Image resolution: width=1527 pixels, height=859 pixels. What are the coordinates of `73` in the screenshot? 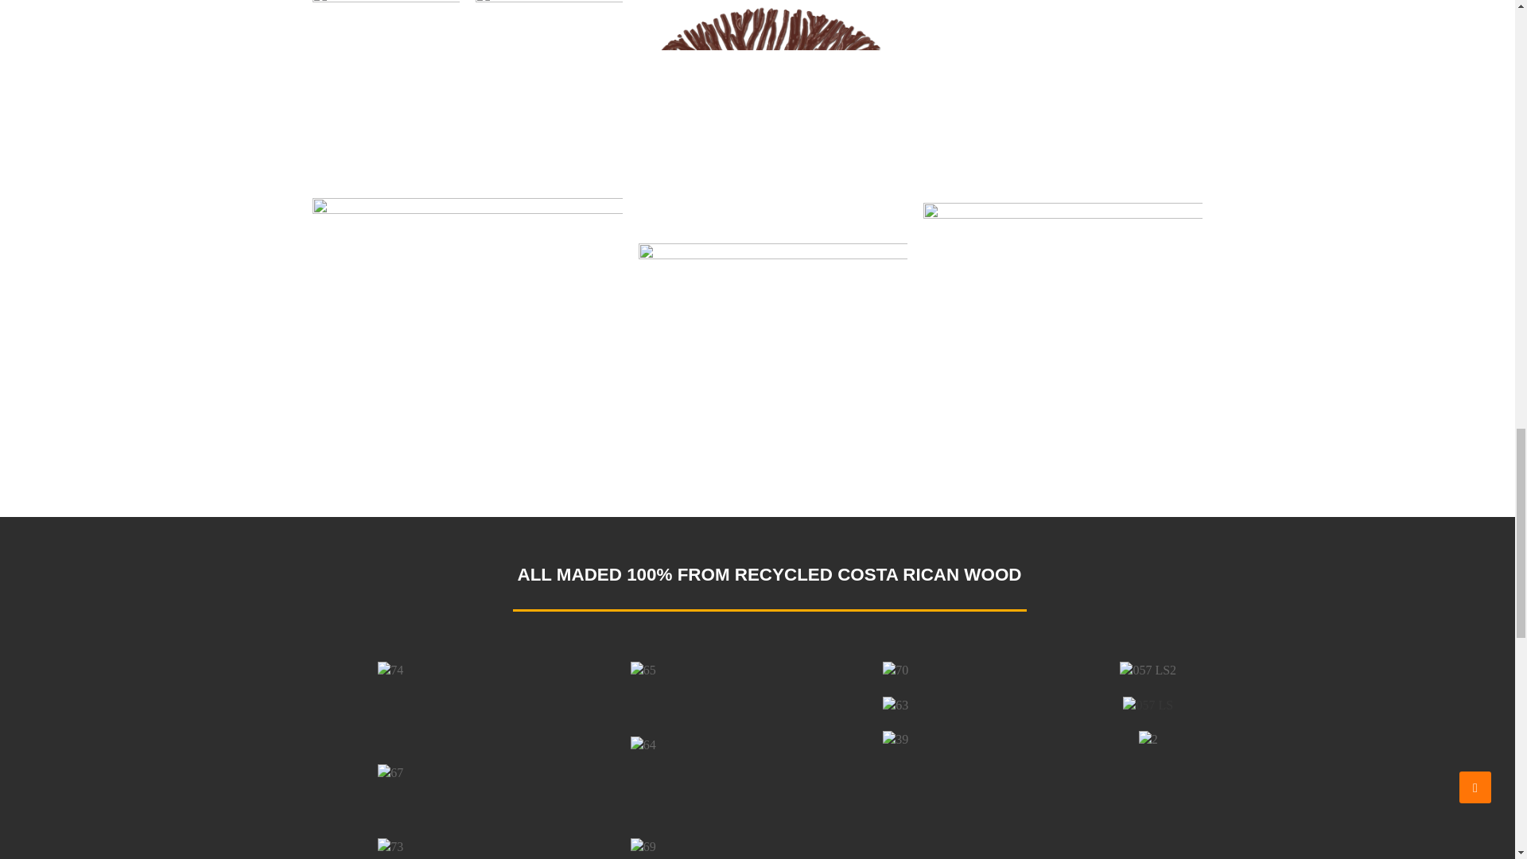 It's located at (390, 846).